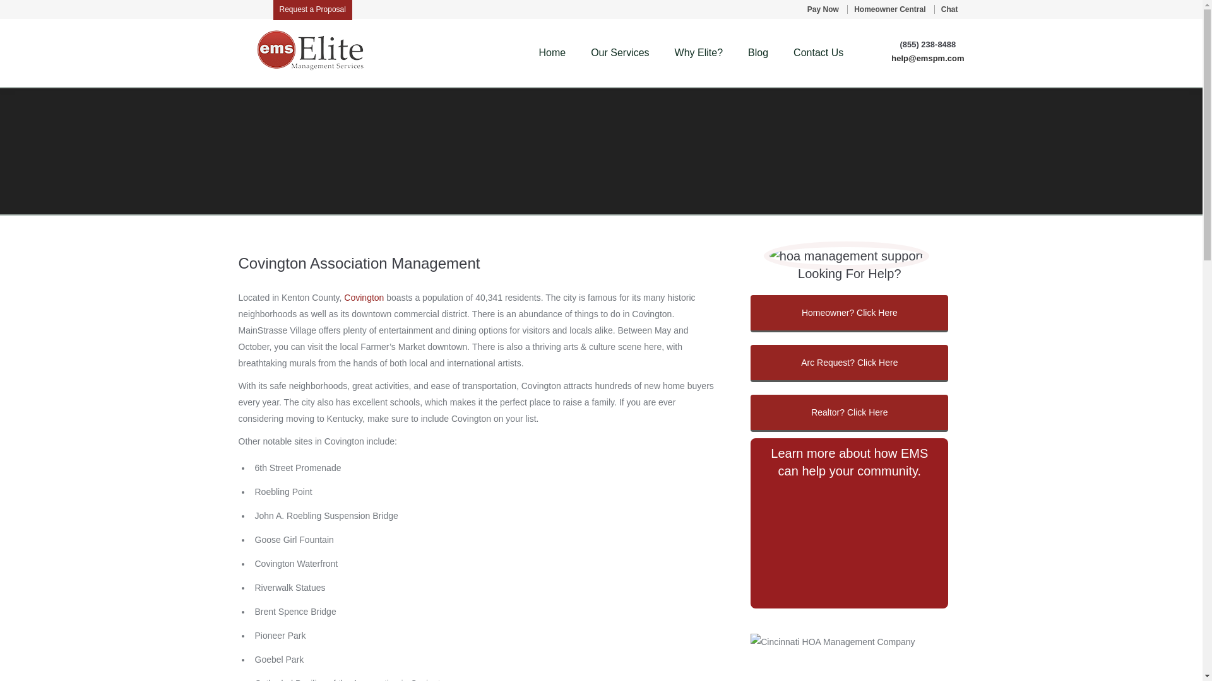 Image resolution: width=1212 pixels, height=681 pixels. I want to click on Request a Proposal, so click(312, 10).